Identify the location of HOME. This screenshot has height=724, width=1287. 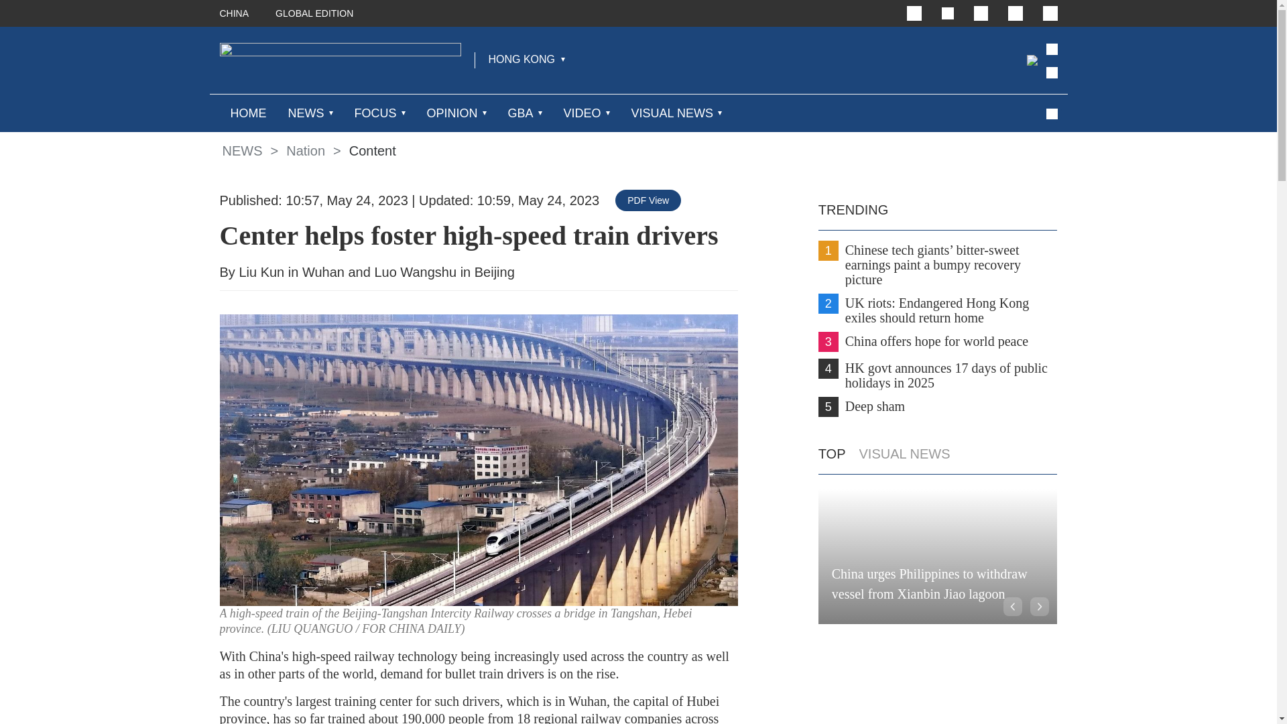
(248, 113).